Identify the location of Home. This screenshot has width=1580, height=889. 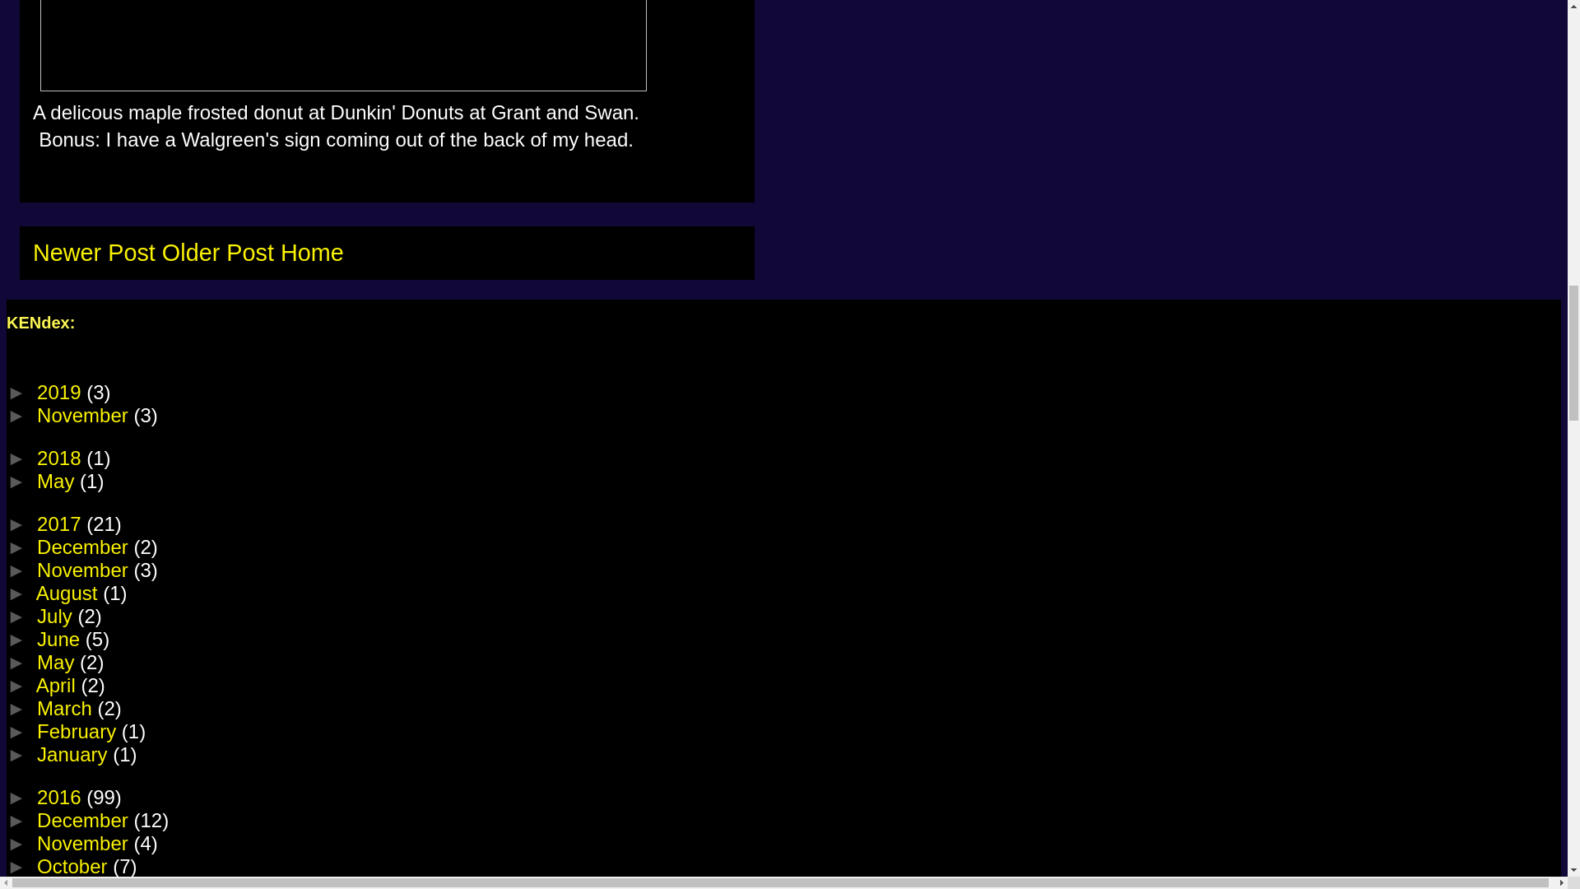
(313, 252).